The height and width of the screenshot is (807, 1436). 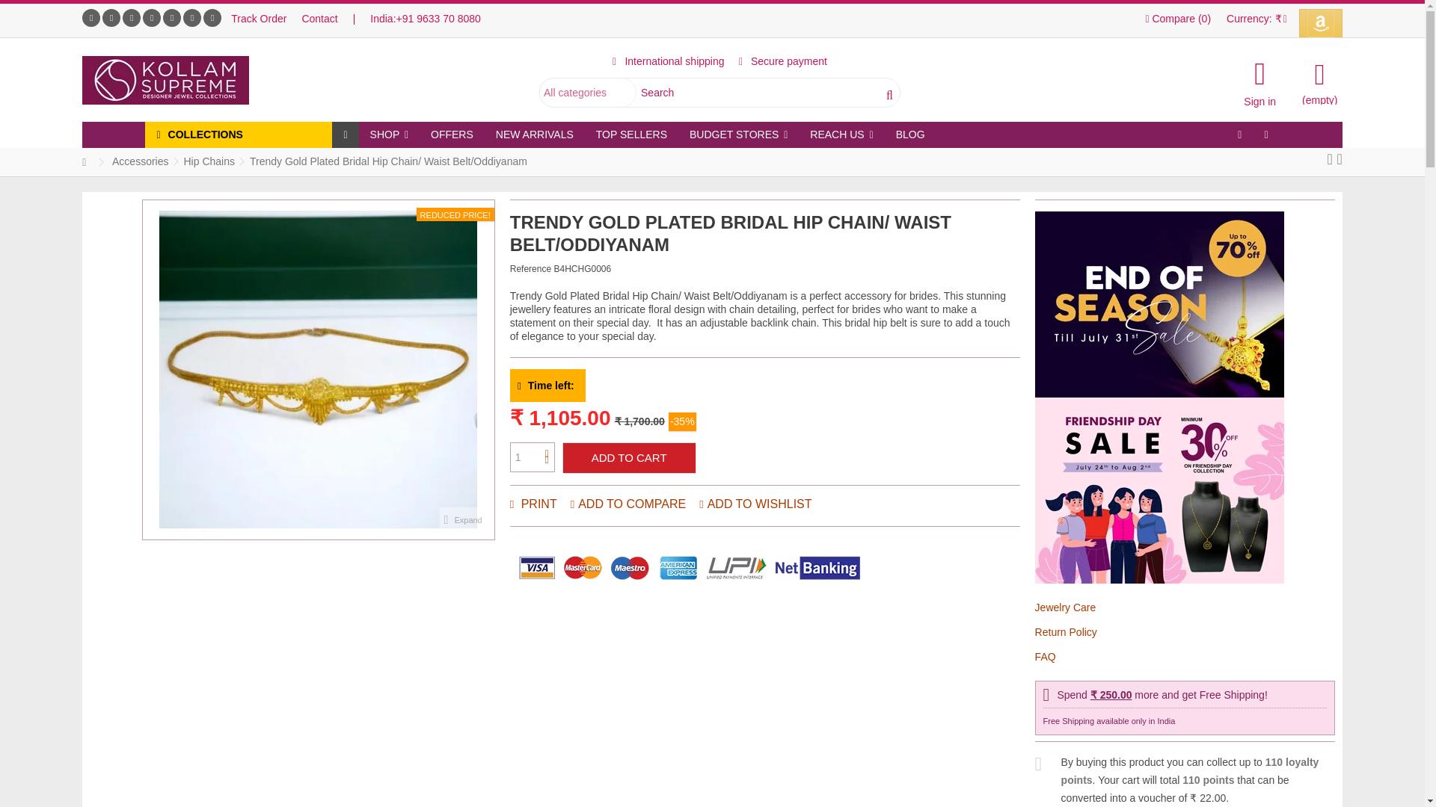 I want to click on View my shopping cart, so click(x=1319, y=81).